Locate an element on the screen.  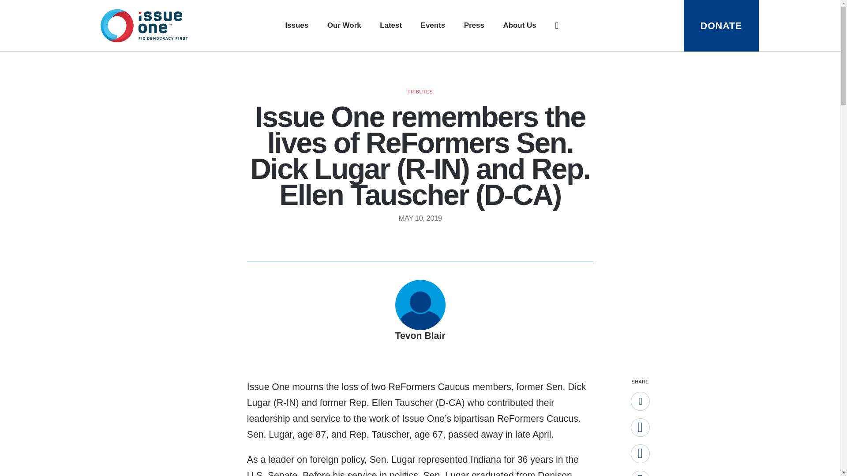
Issues is located at coordinates (296, 26).